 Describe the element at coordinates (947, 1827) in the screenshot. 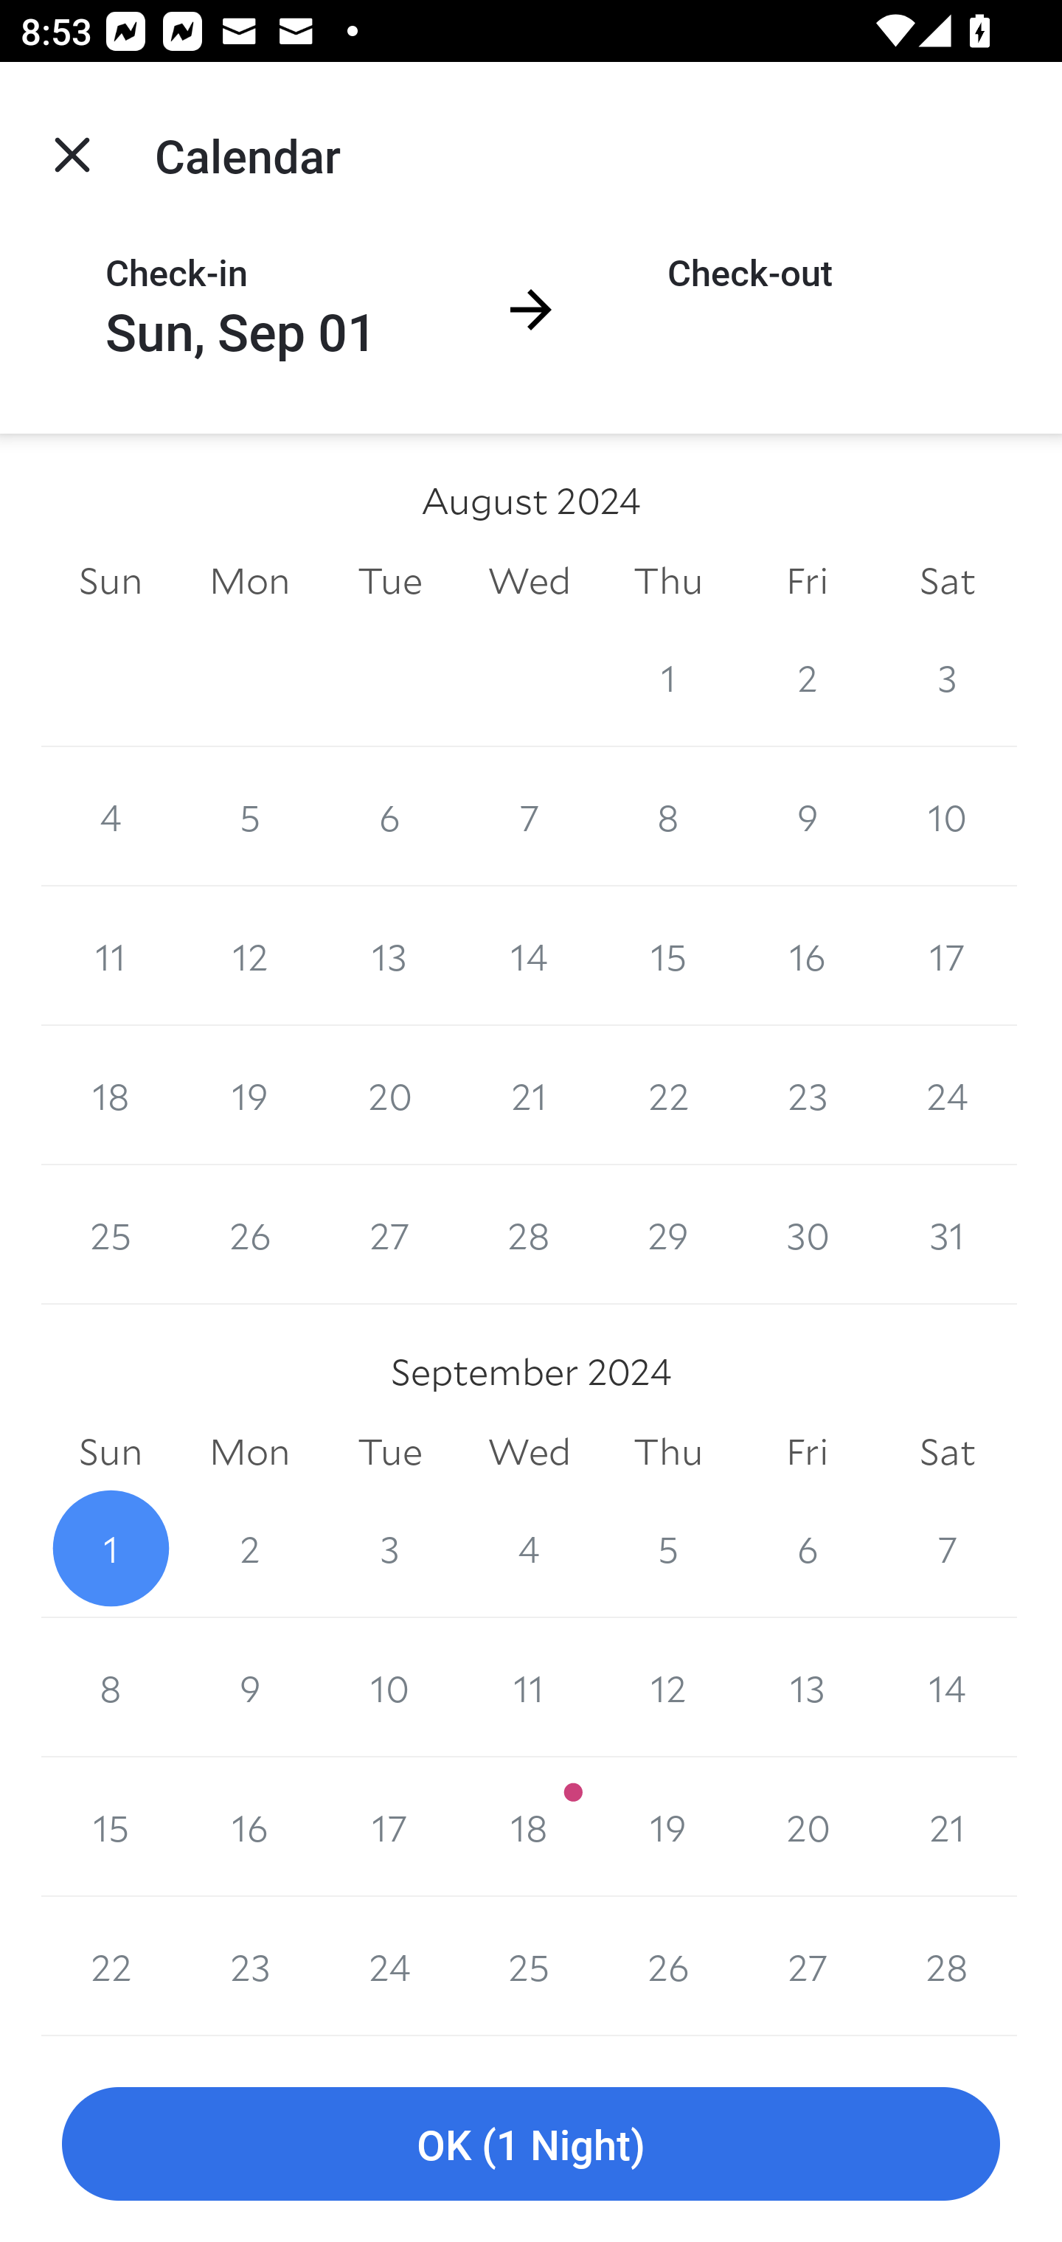

I see `21 21 September 2024` at that location.